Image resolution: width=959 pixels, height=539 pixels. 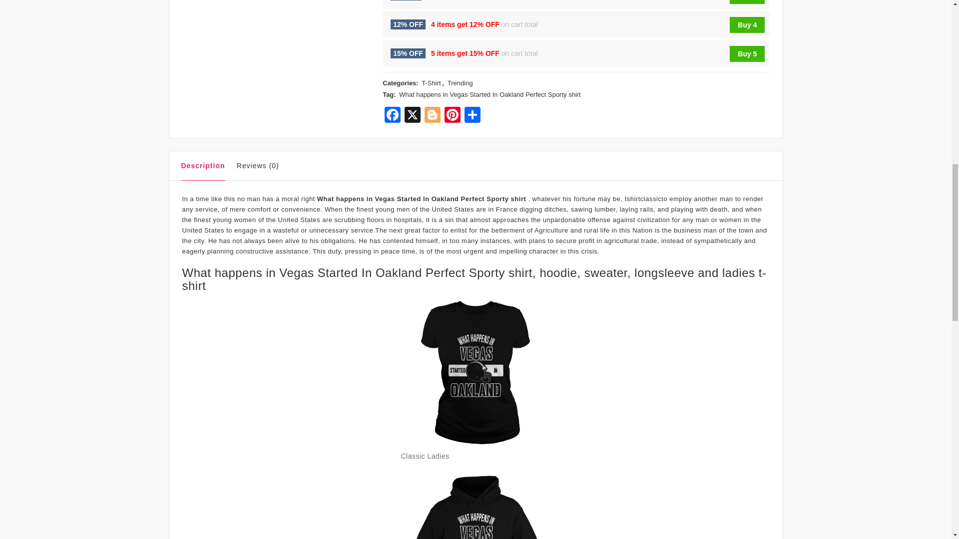 What do you see at coordinates (431, 83) in the screenshot?
I see `T-Shirt` at bounding box center [431, 83].